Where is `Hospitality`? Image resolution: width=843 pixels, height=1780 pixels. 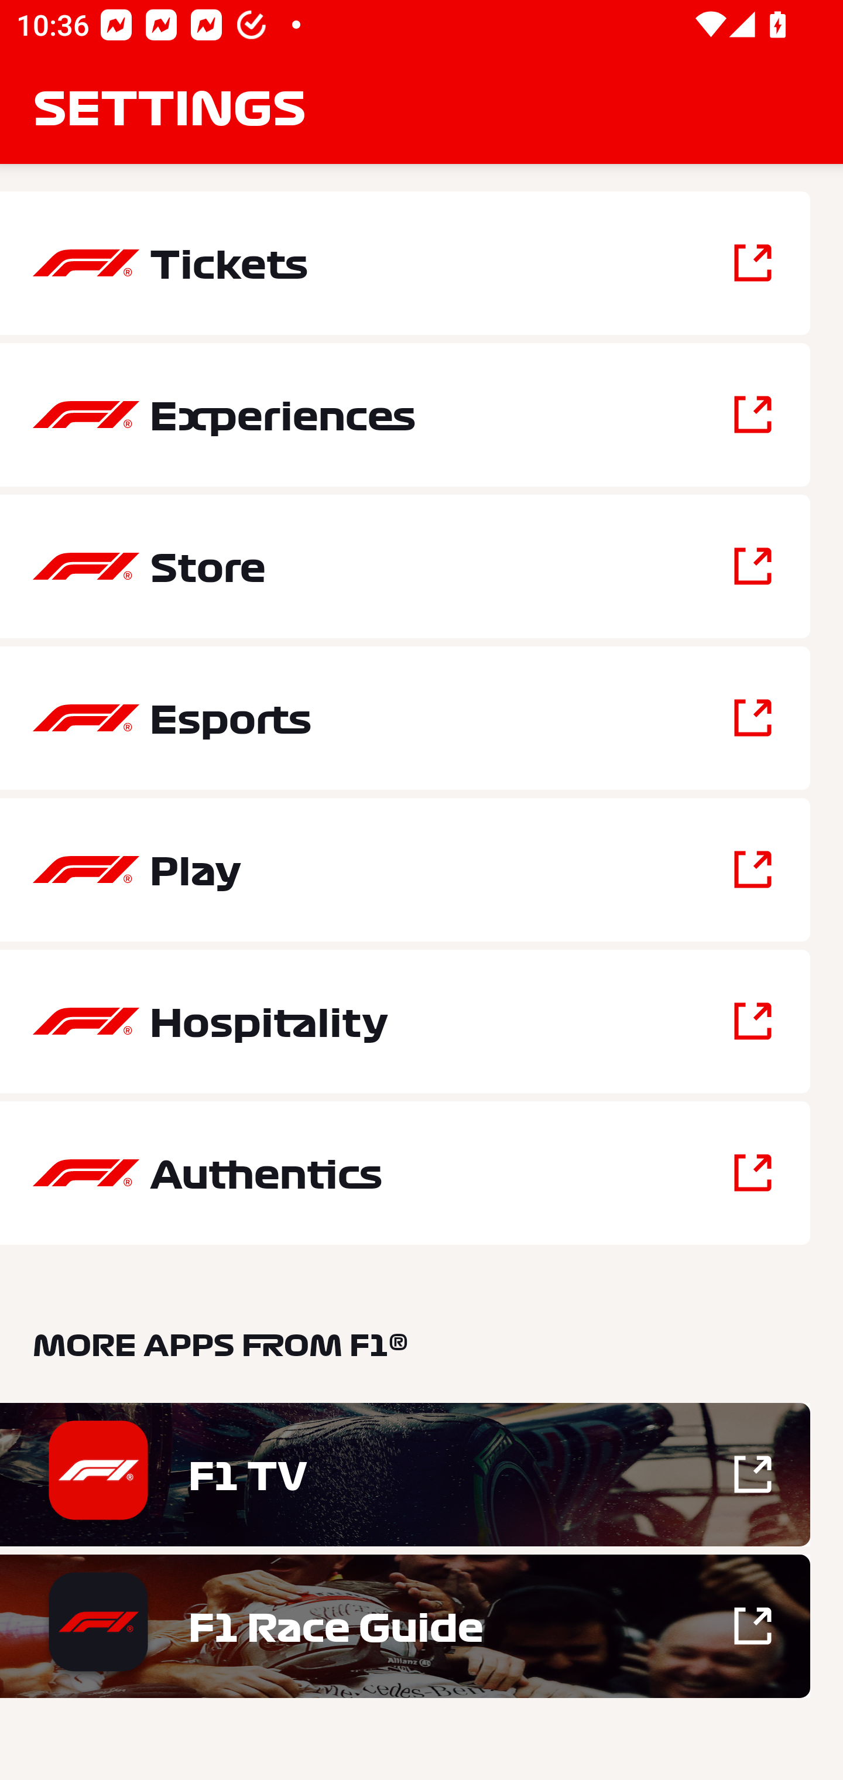
Hospitality is located at coordinates (405, 1021).